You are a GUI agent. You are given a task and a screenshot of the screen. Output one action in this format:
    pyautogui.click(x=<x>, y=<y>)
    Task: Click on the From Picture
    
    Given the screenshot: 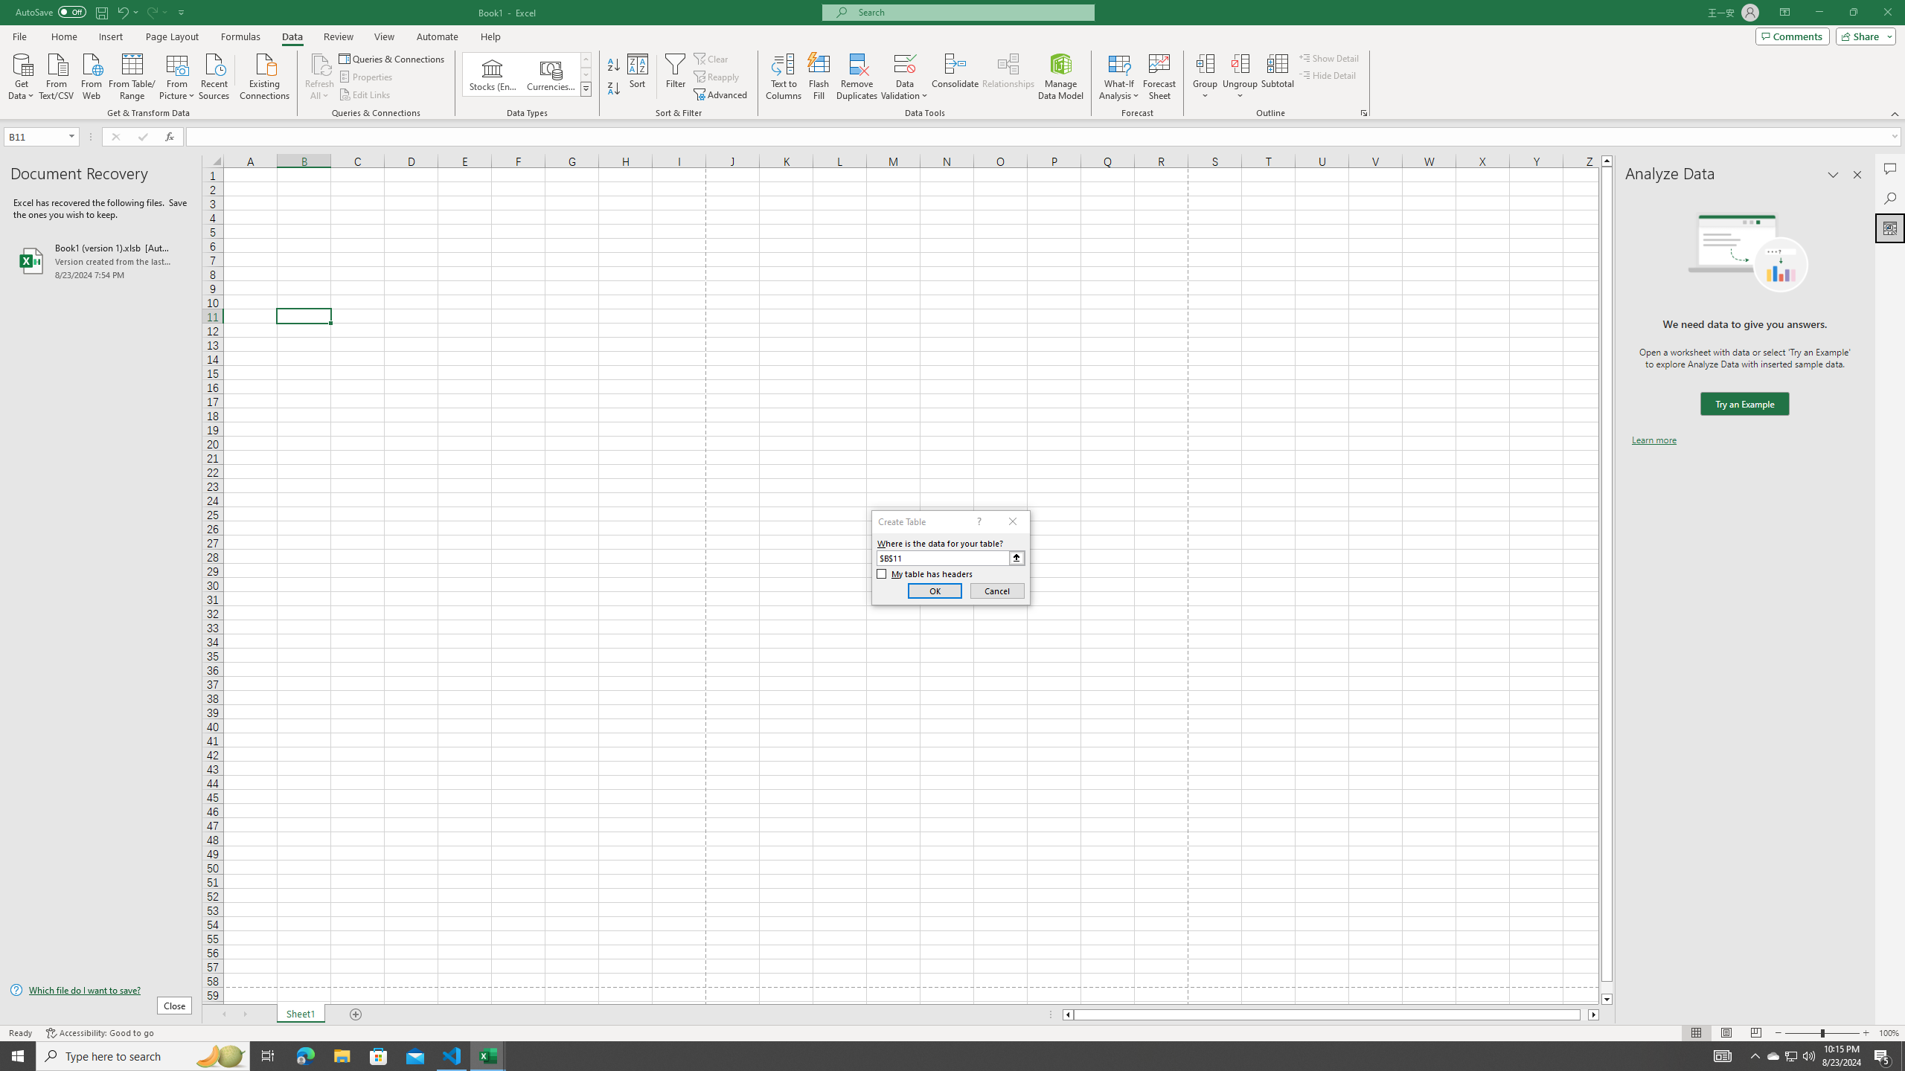 What is the action you would take?
    pyautogui.click(x=178, y=75)
    